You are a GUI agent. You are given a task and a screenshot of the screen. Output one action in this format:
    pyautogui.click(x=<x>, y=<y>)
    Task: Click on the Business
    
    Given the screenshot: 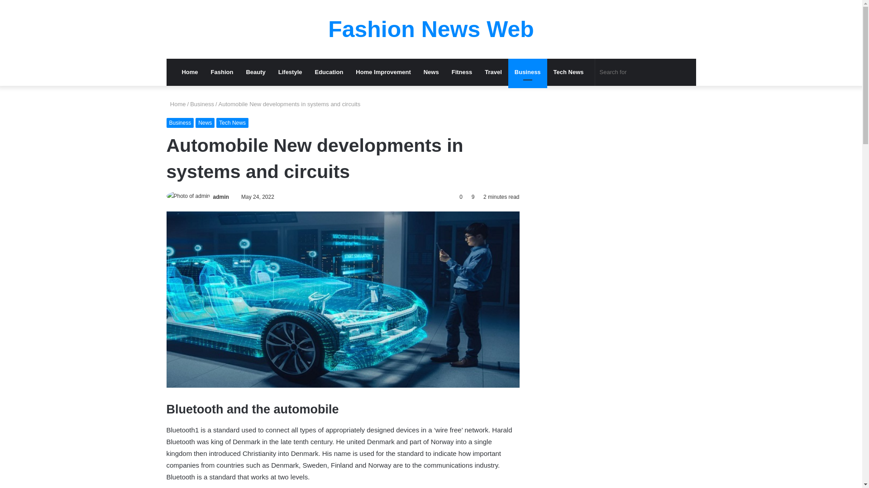 What is the action you would take?
    pyautogui.click(x=528, y=72)
    